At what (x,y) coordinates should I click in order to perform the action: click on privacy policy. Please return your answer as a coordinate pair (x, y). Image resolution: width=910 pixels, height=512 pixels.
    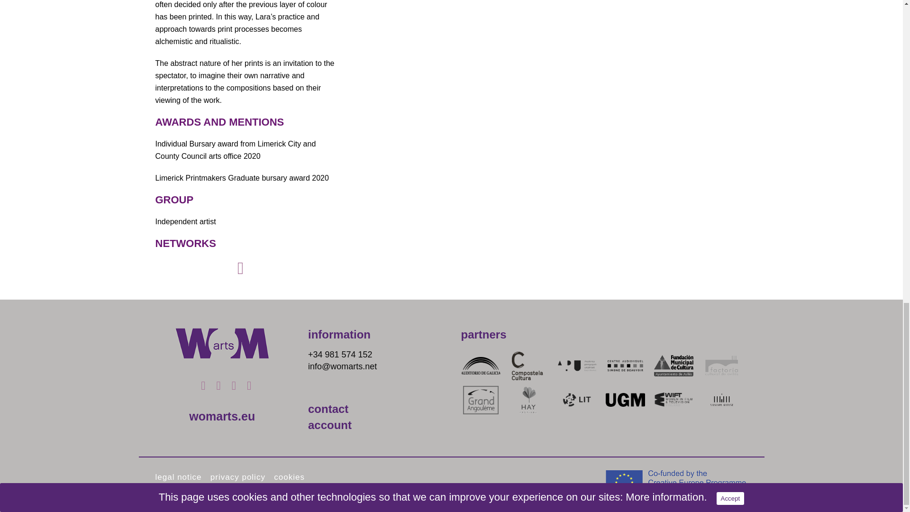
    Looking at the image, I should click on (238, 477).